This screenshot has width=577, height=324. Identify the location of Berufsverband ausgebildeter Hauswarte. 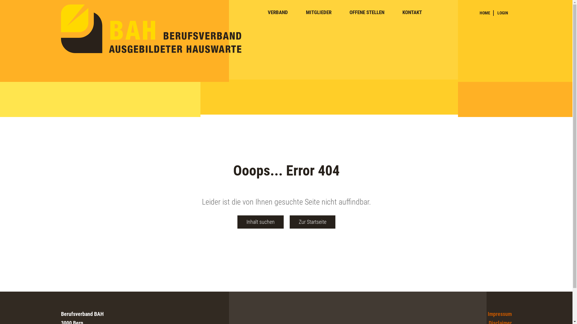
(151, 29).